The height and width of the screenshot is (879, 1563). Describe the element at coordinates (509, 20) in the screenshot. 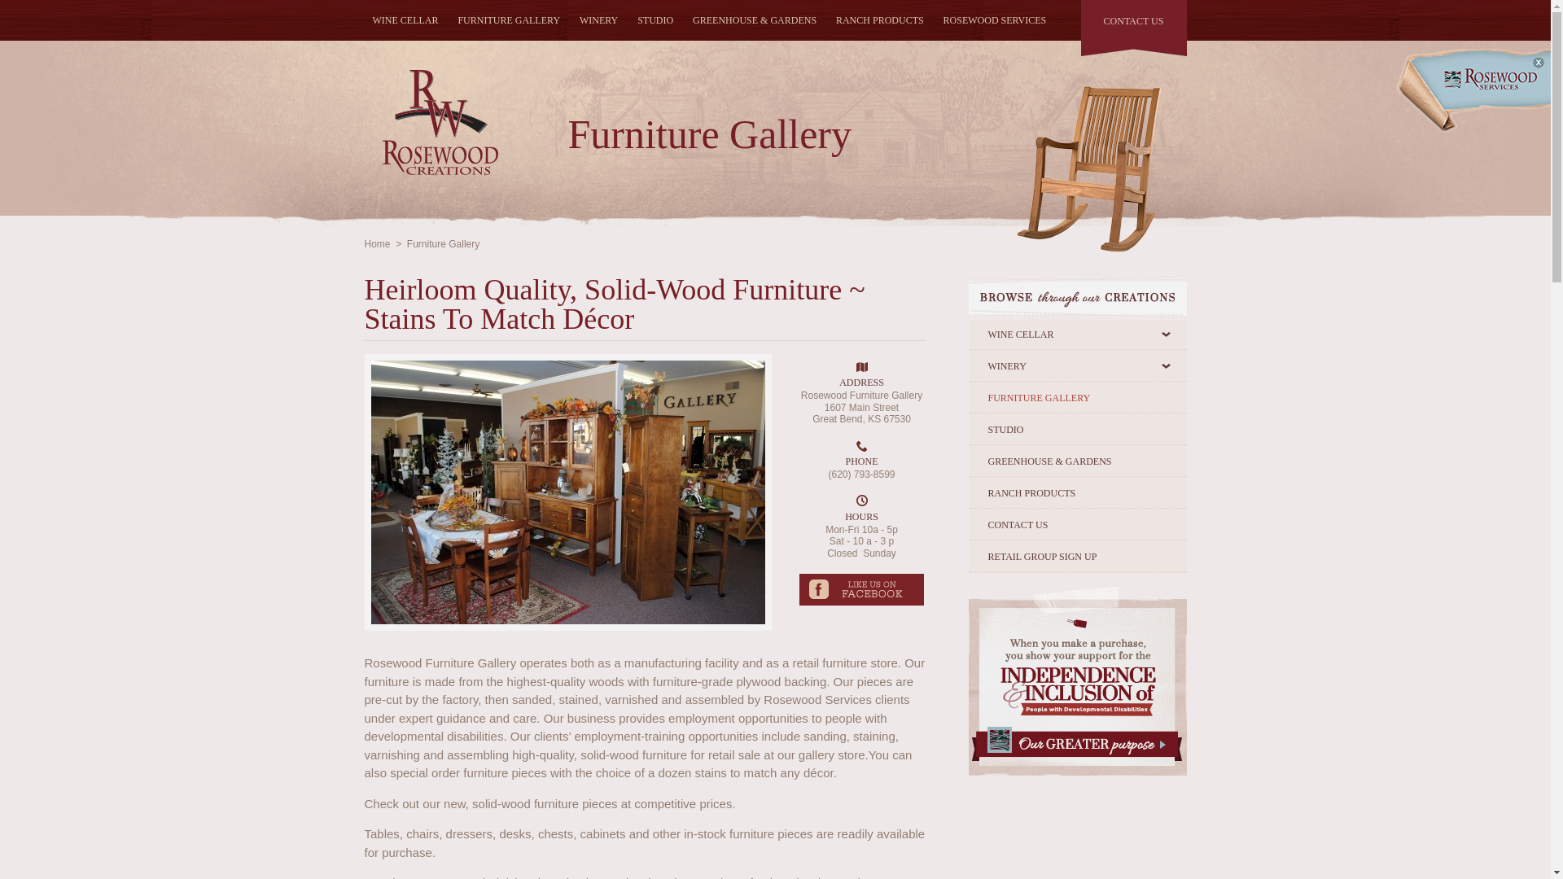

I see `FURNITURE GALLERY` at that location.